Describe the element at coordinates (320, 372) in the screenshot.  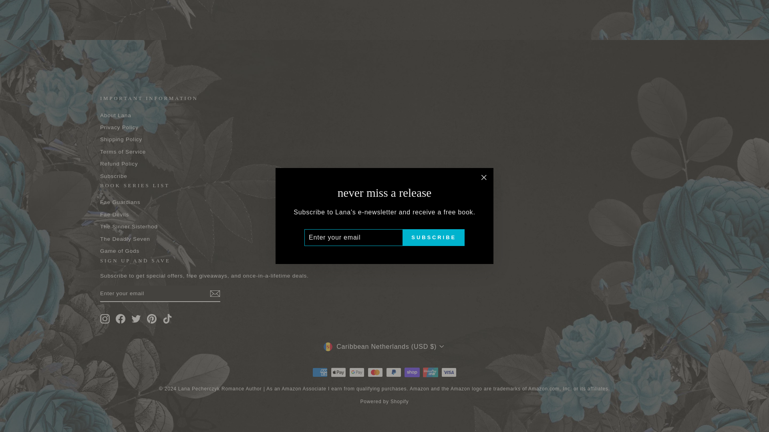
I see `American Express` at that location.